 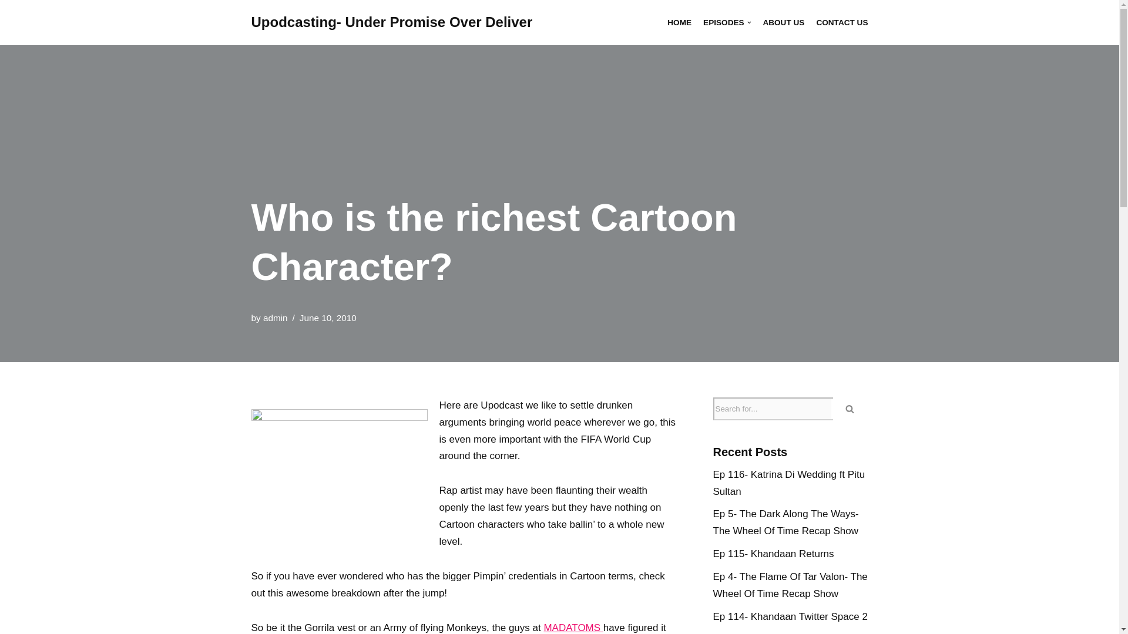 What do you see at coordinates (9, 25) in the screenshot?
I see `Skip to content` at bounding box center [9, 25].